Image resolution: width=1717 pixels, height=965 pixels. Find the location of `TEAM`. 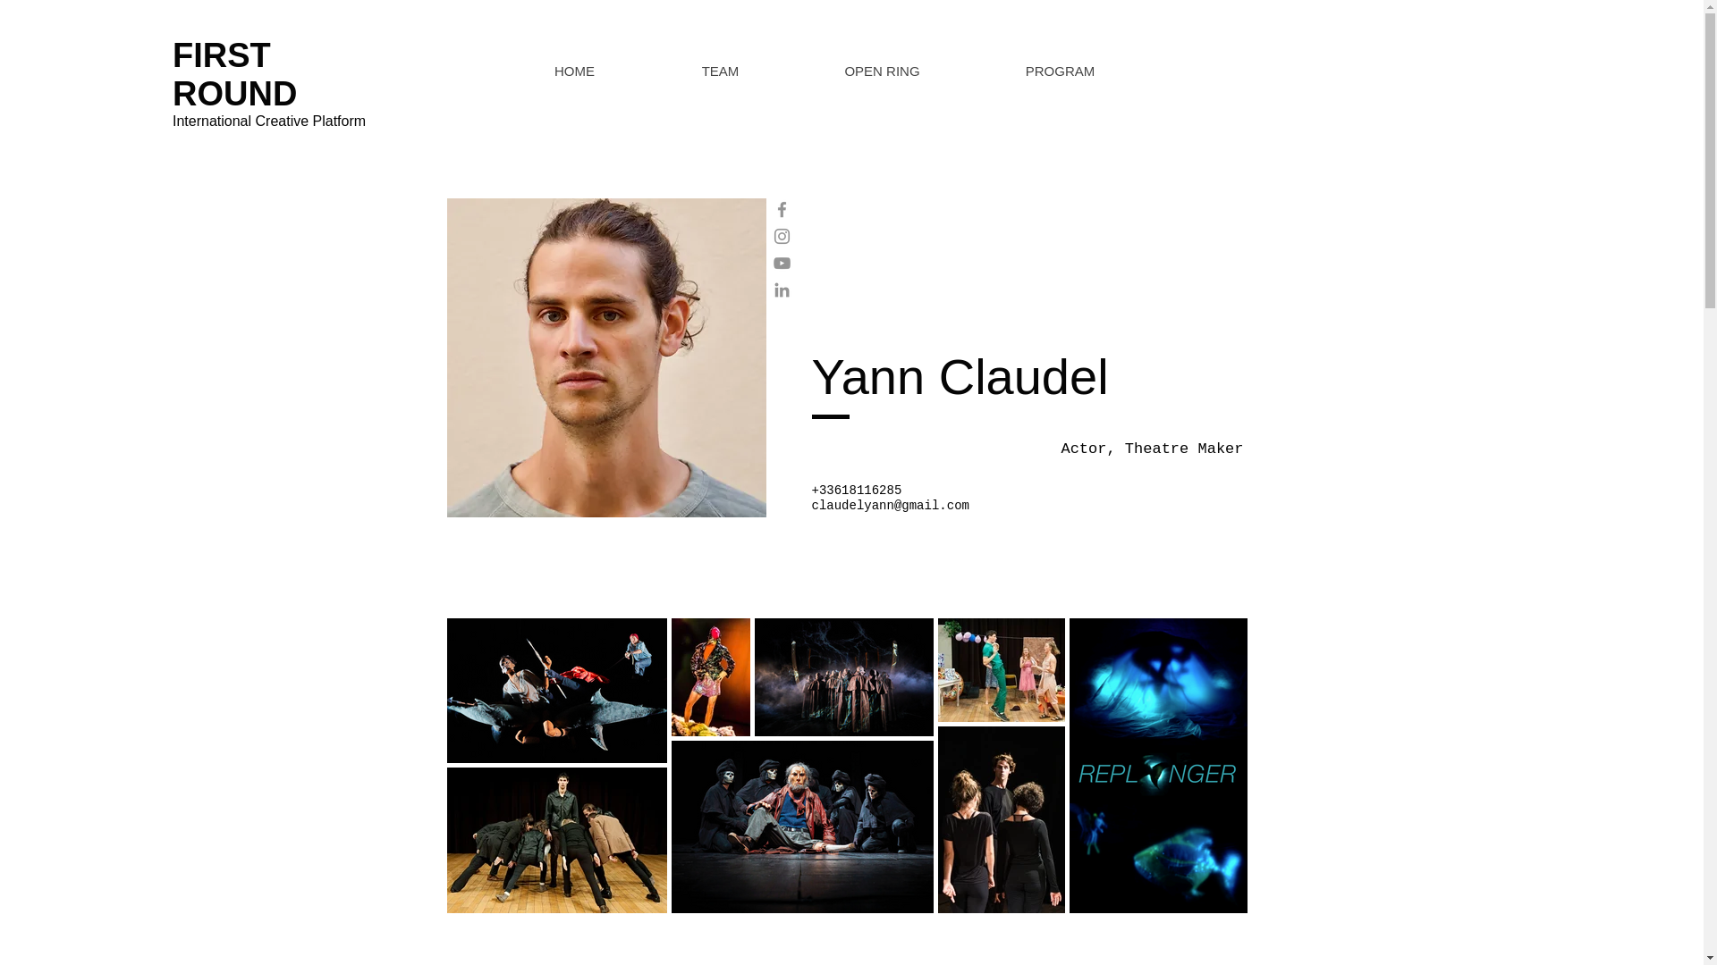

TEAM is located at coordinates (720, 71).